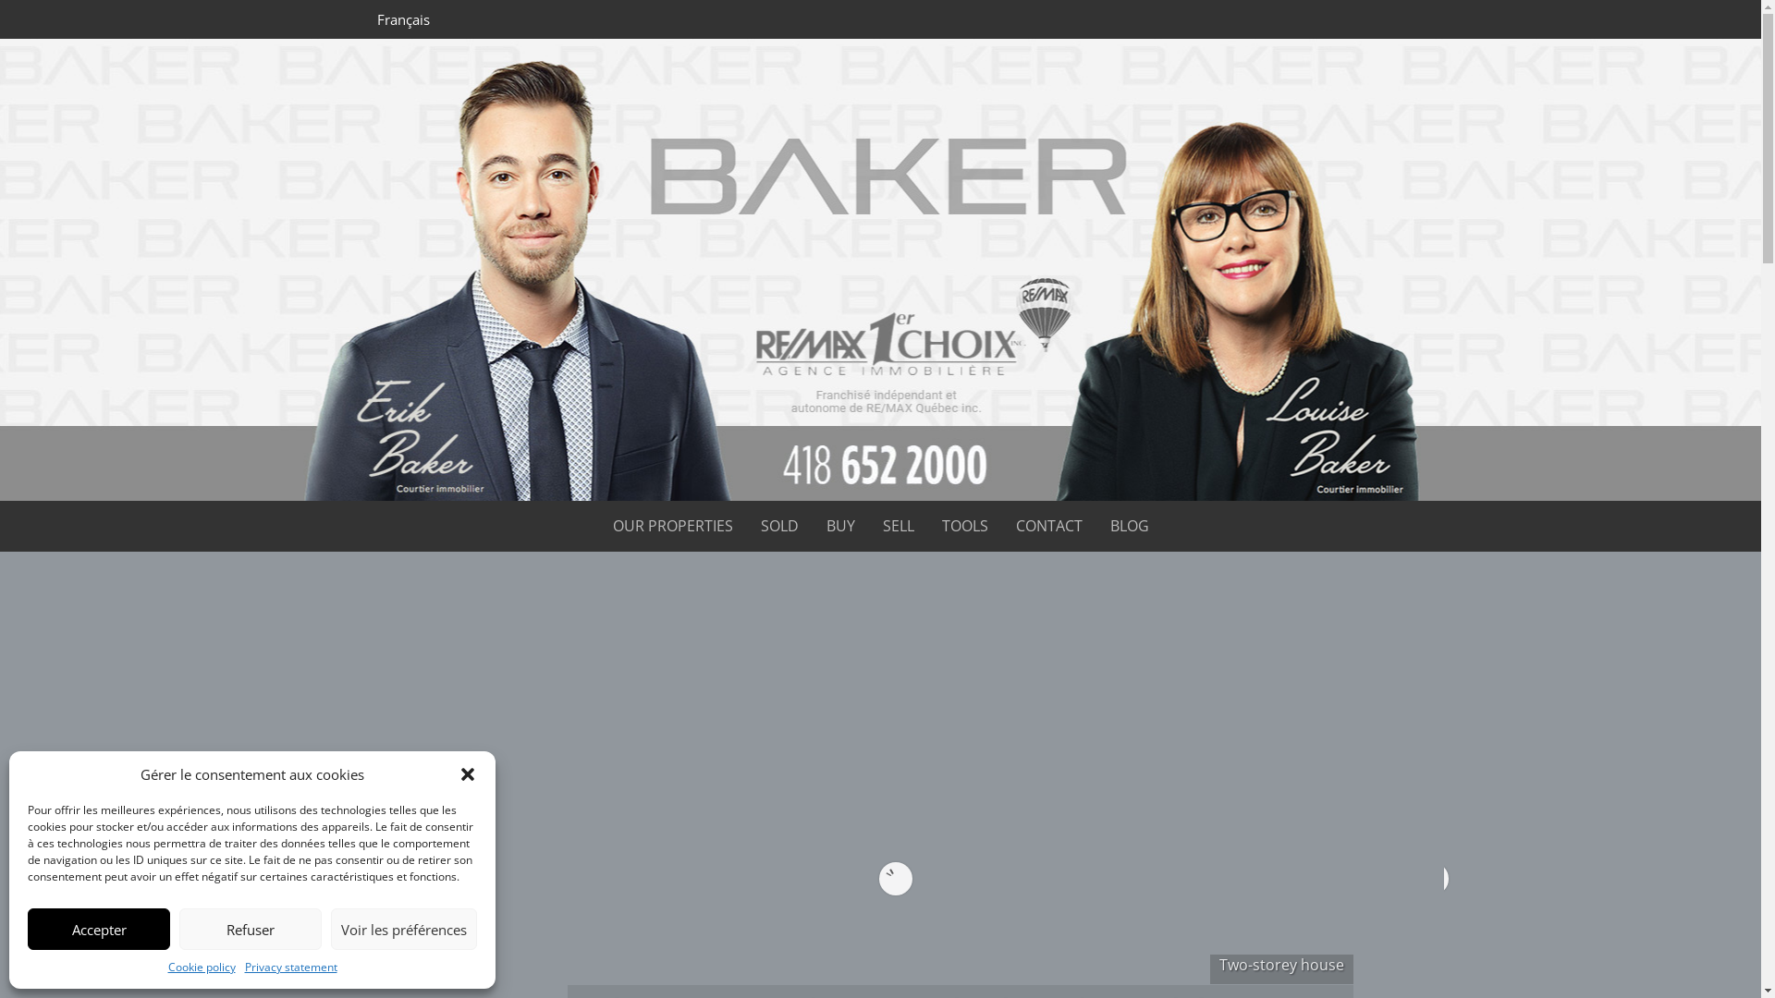 Image resolution: width=1775 pixels, height=998 pixels. Describe the element at coordinates (897, 527) in the screenshot. I see `SELL` at that location.